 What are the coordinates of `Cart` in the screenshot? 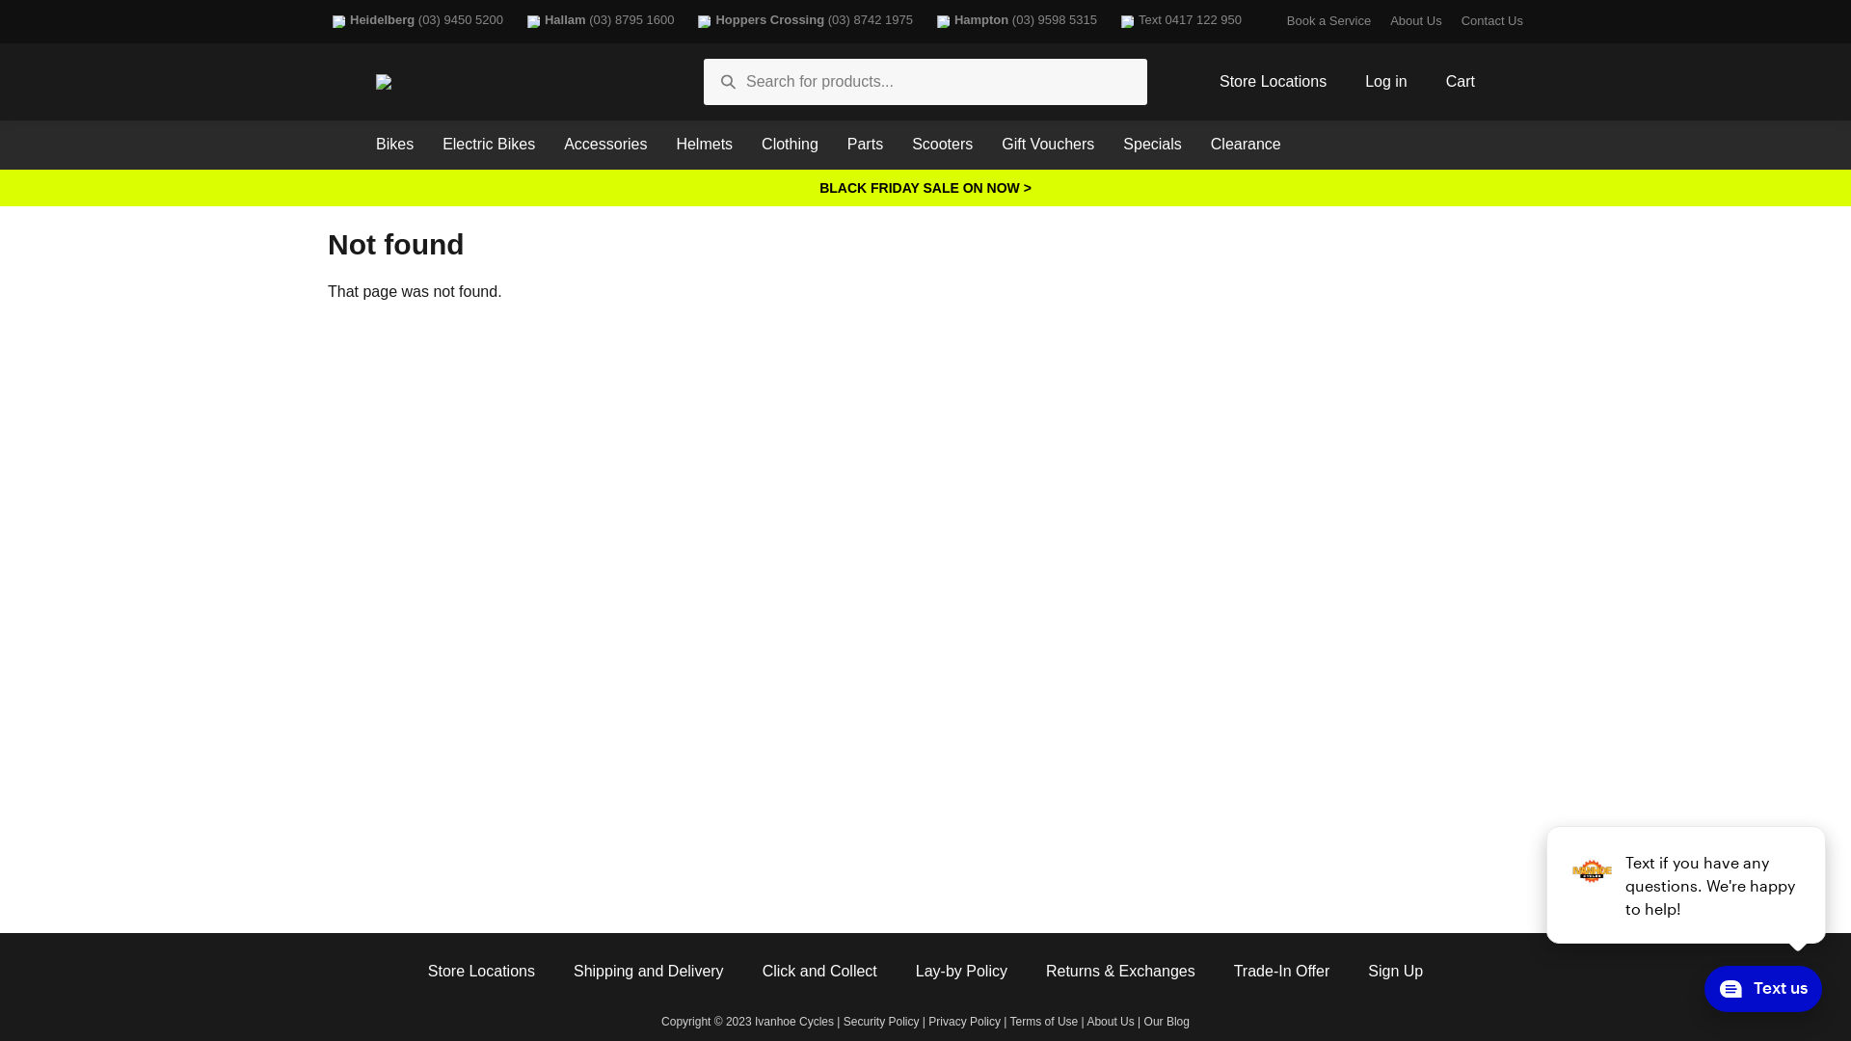 It's located at (1461, 83).